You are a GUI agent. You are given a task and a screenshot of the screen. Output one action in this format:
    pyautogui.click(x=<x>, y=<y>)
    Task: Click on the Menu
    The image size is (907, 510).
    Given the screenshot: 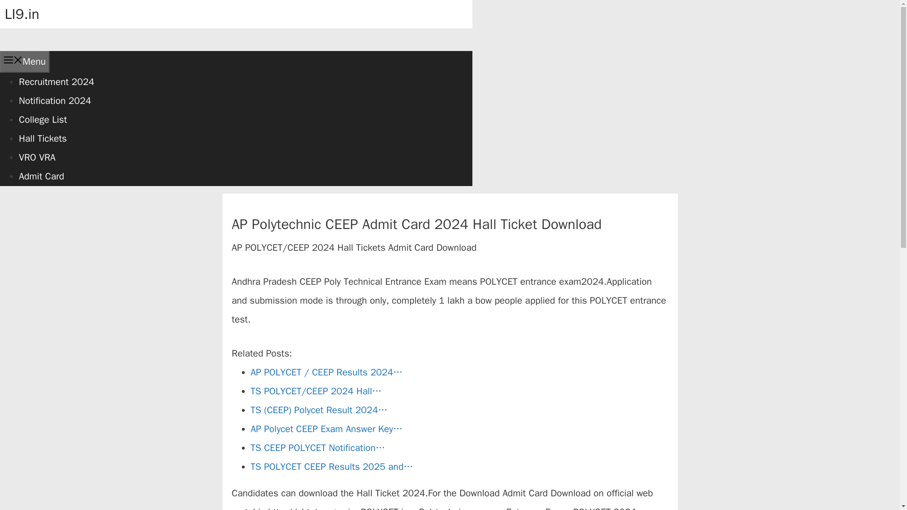 What is the action you would take?
    pyautogui.click(x=25, y=62)
    